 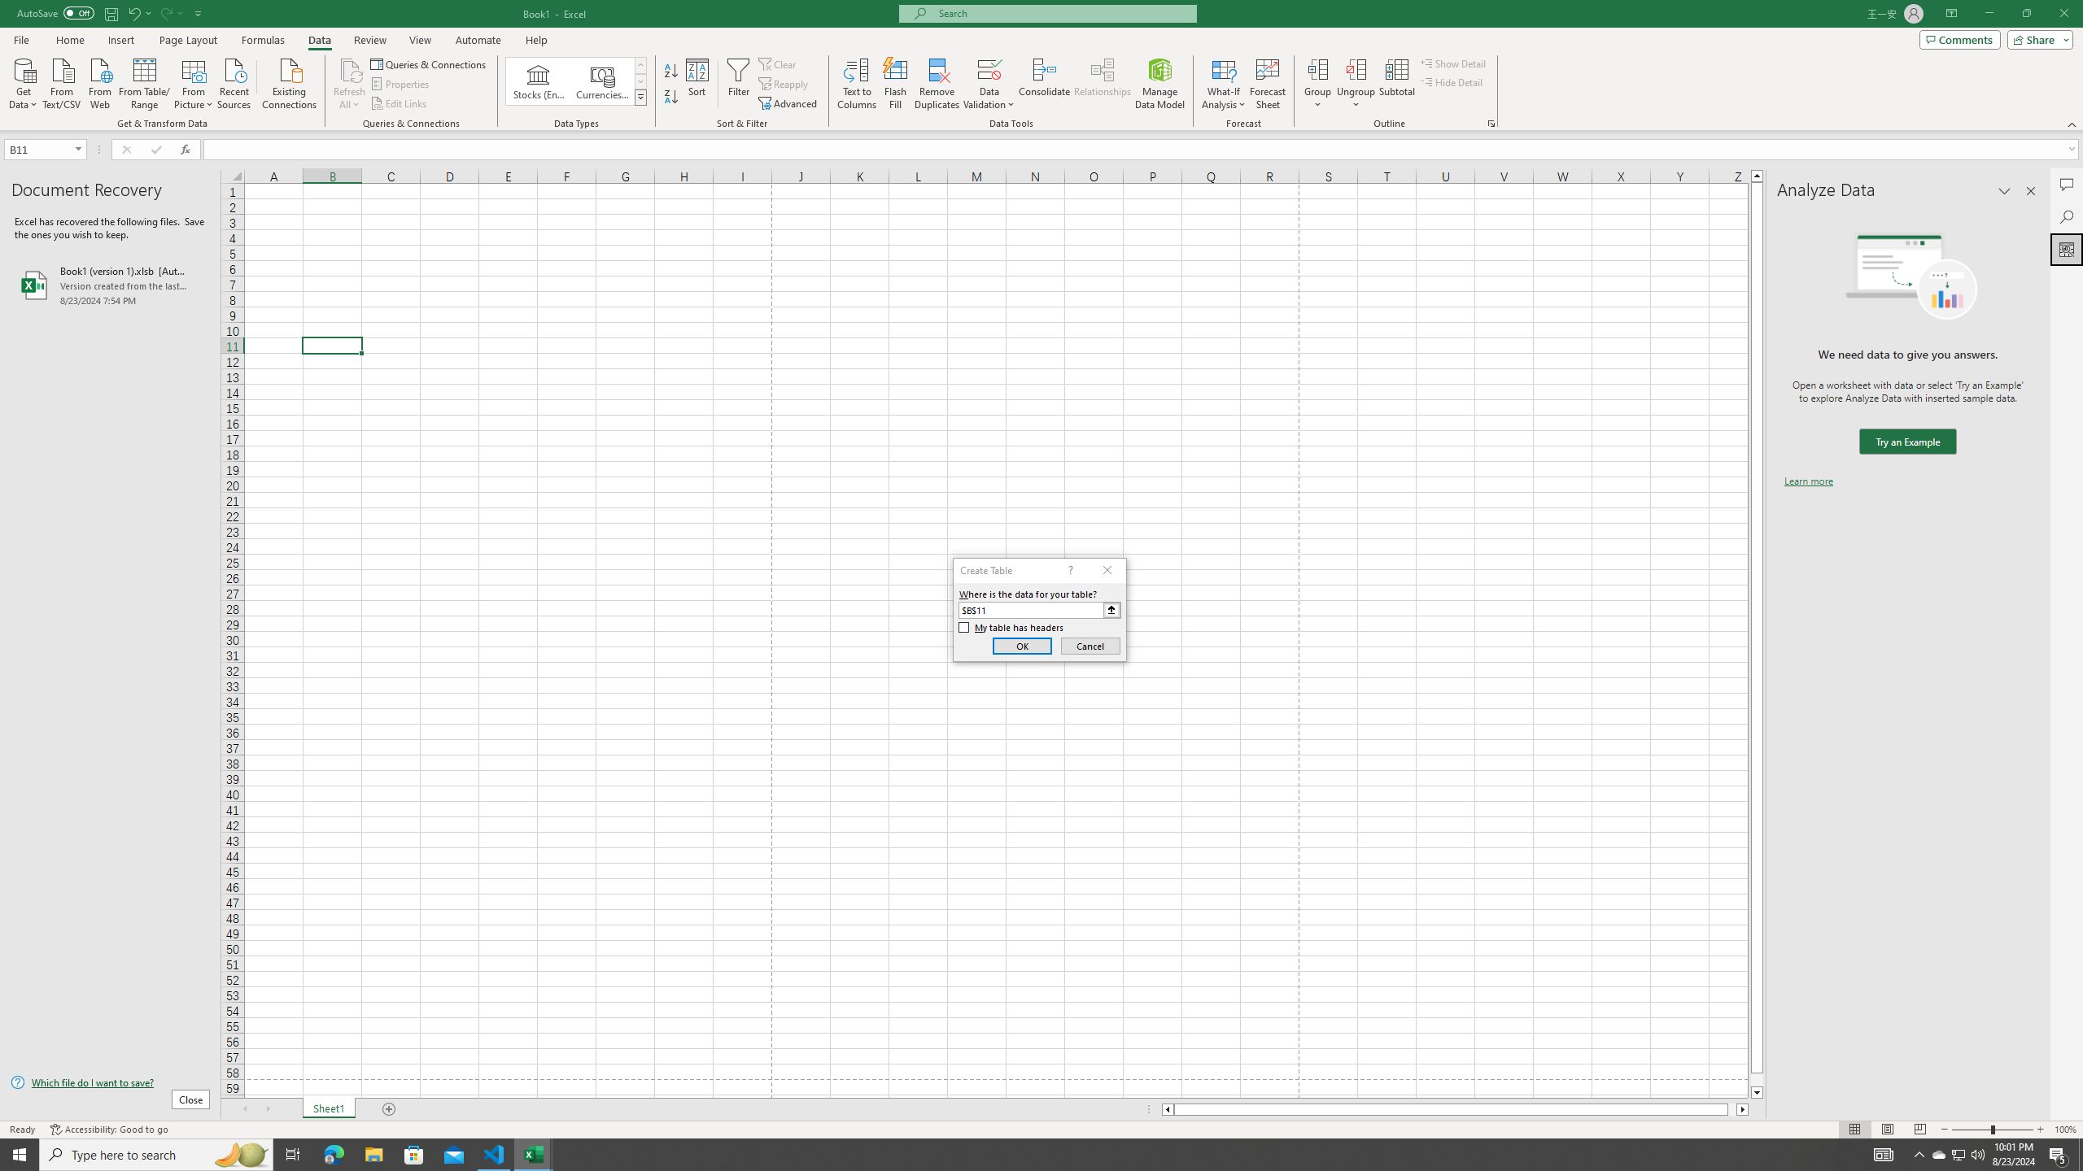 I want to click on Book1 (version 1).xlsb  [AutoRecovered], so click(x=110, y=285).